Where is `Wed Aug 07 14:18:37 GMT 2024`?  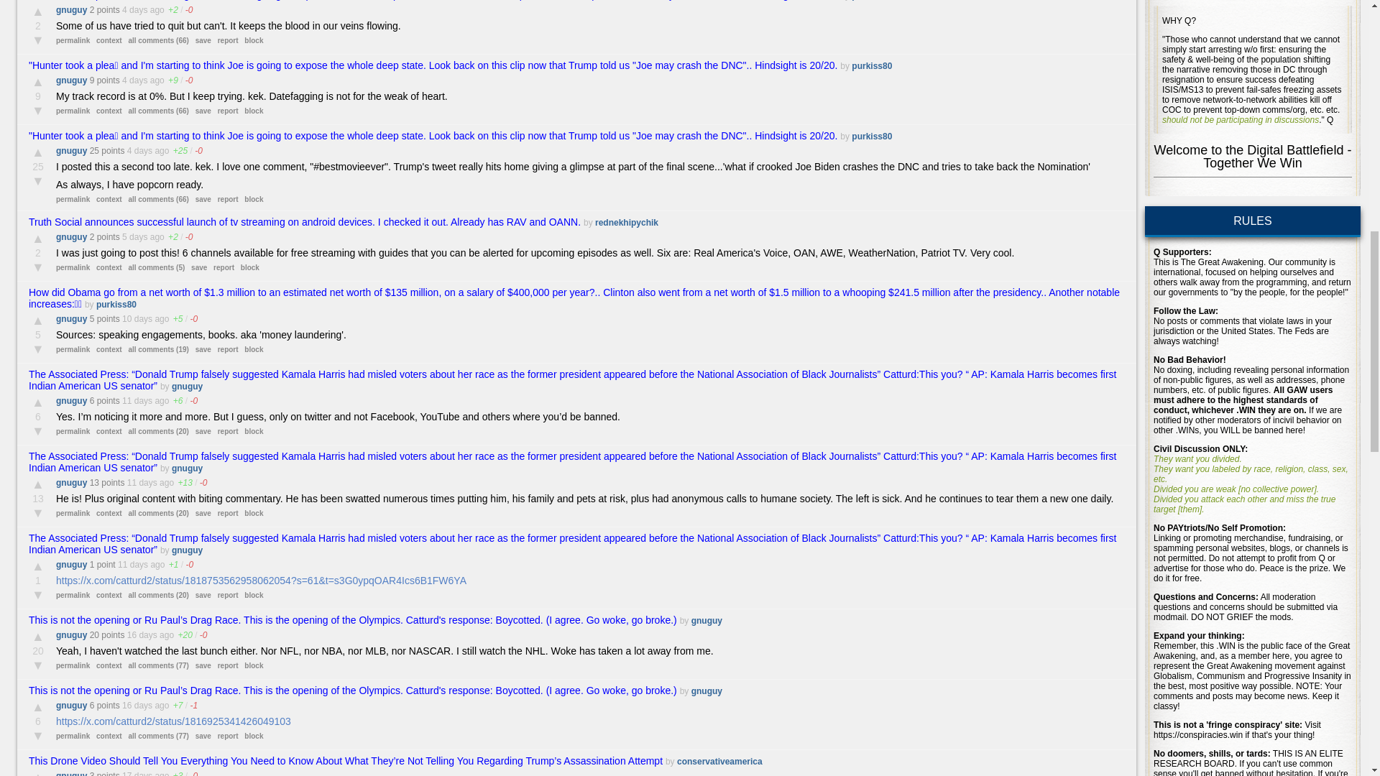 Wed Aug 07 14:18:37 GMT 2024 is located at coordinates (139, 151).